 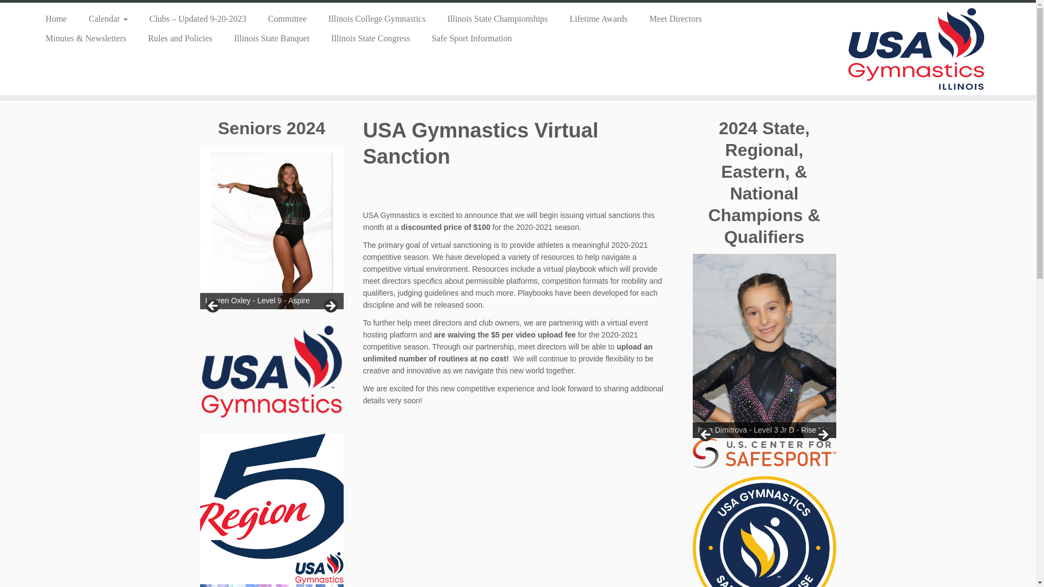 I want to click on Safe Sport Information, so click(x=467, y=38).